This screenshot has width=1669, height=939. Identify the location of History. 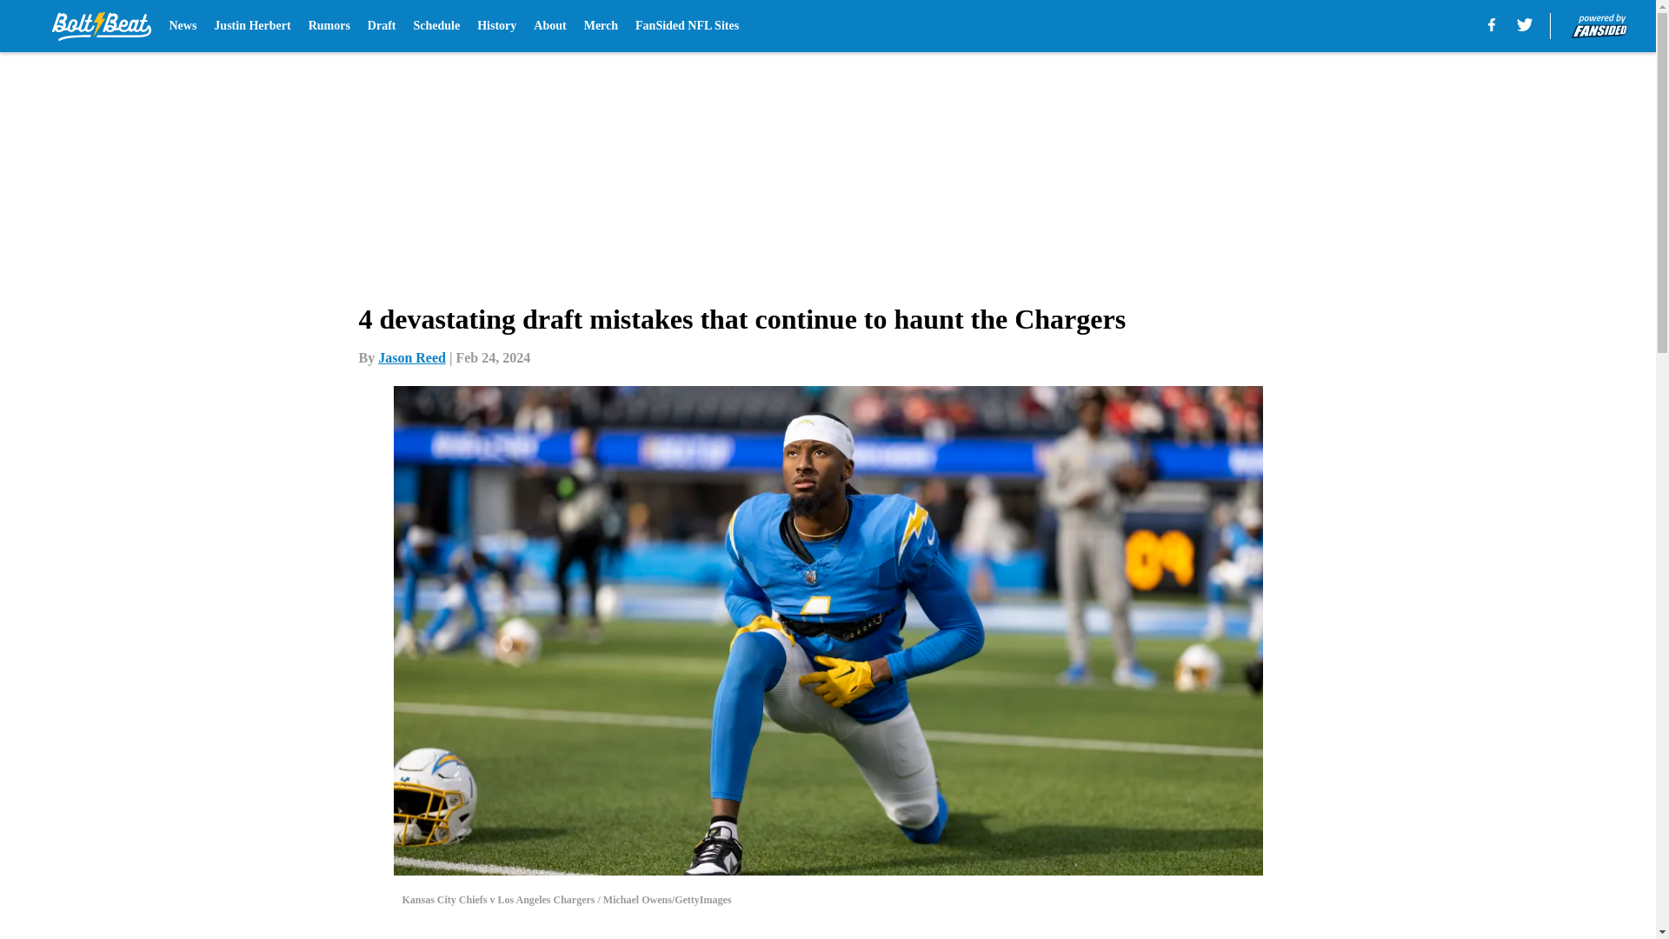
(496, 26).